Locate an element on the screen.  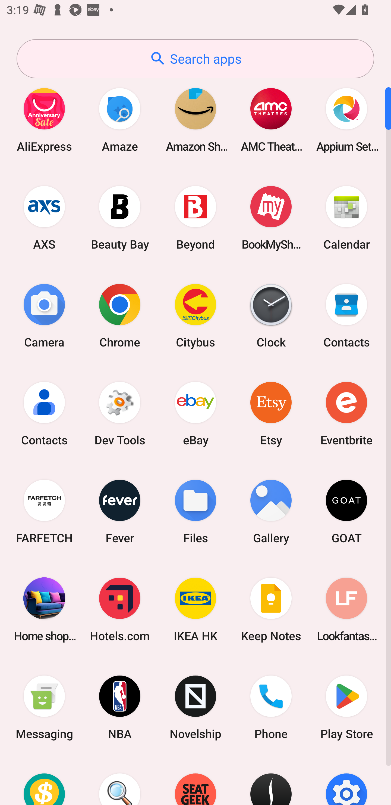
Eventbrite is located at coordinates (346, 413).